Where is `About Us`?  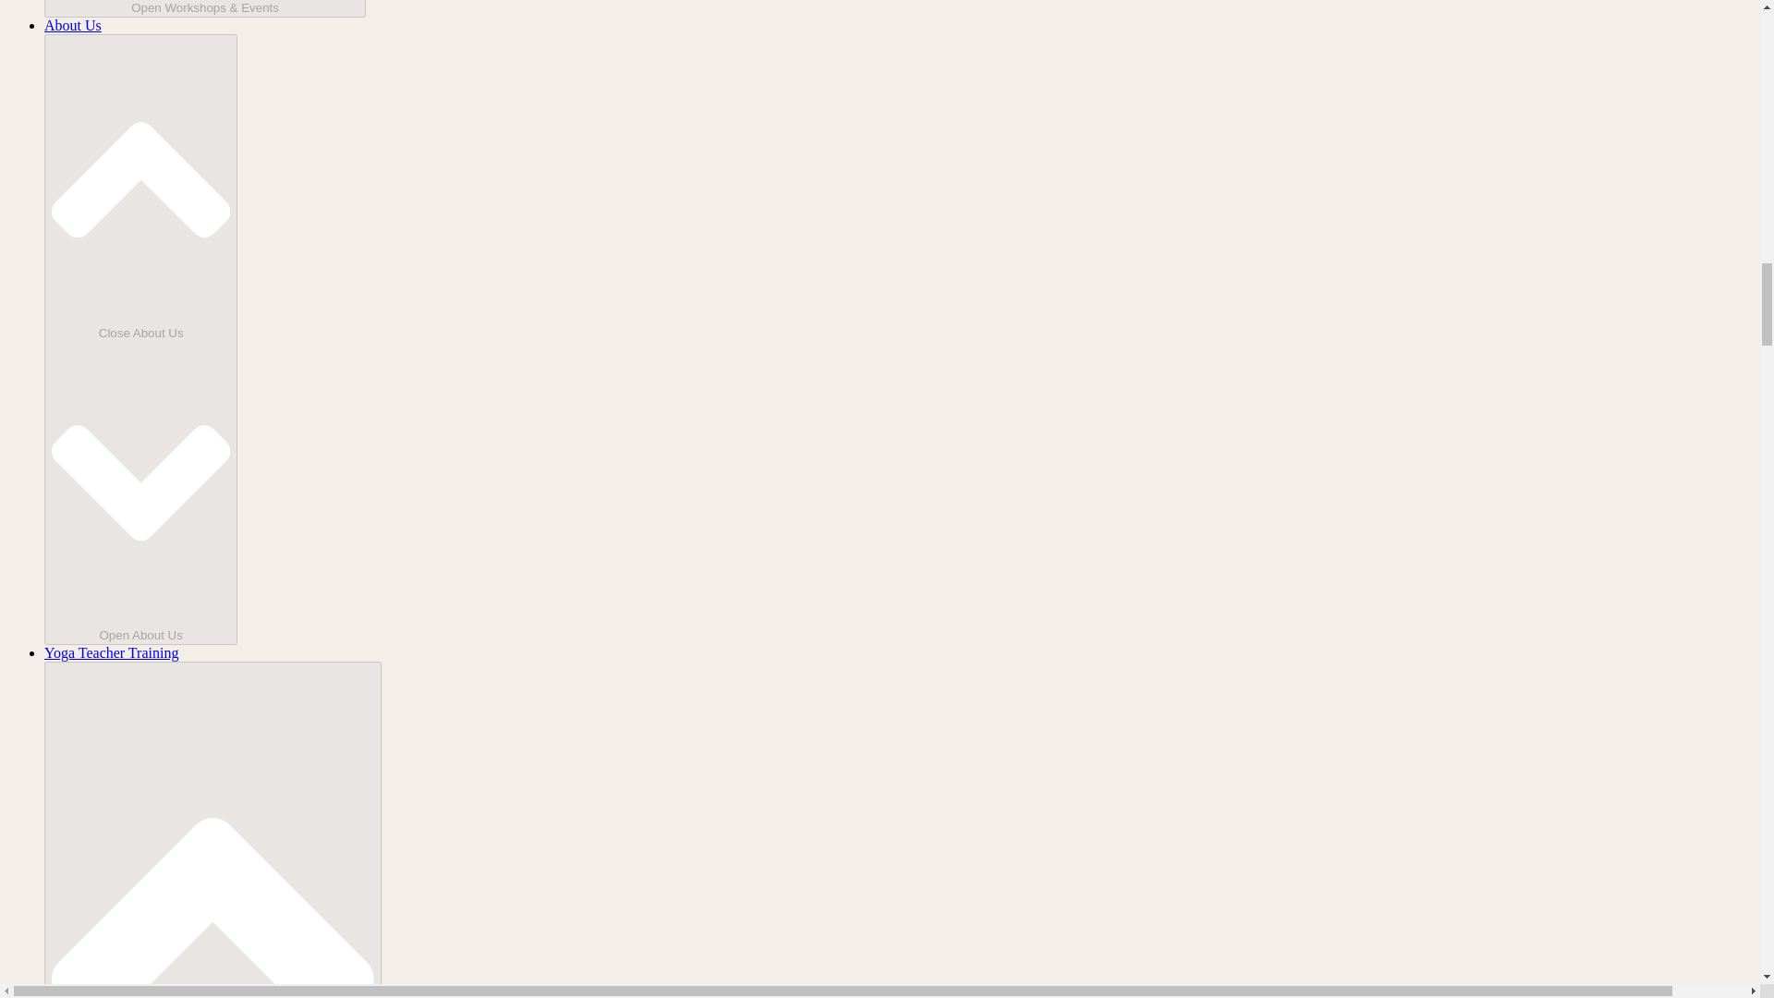 About Us is located at coordinates (72, 25).